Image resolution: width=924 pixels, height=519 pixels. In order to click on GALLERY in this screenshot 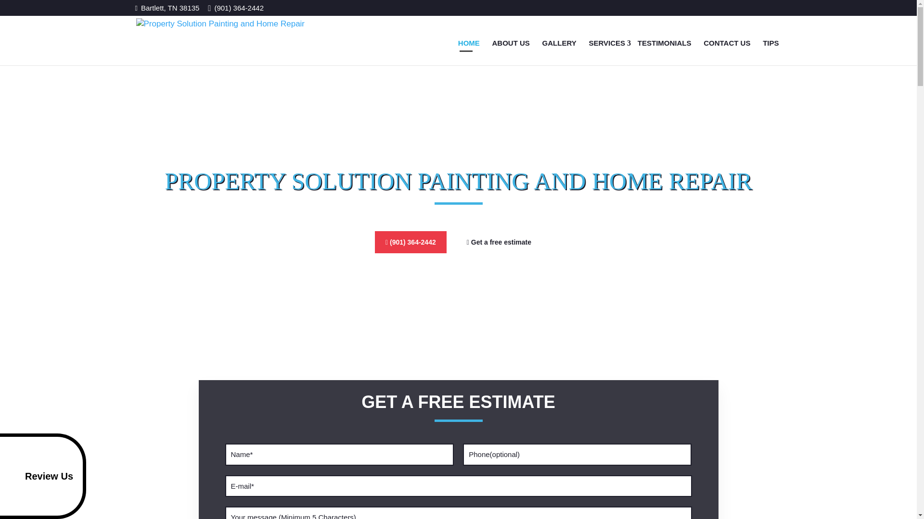, I will do `click(559, 43)`.